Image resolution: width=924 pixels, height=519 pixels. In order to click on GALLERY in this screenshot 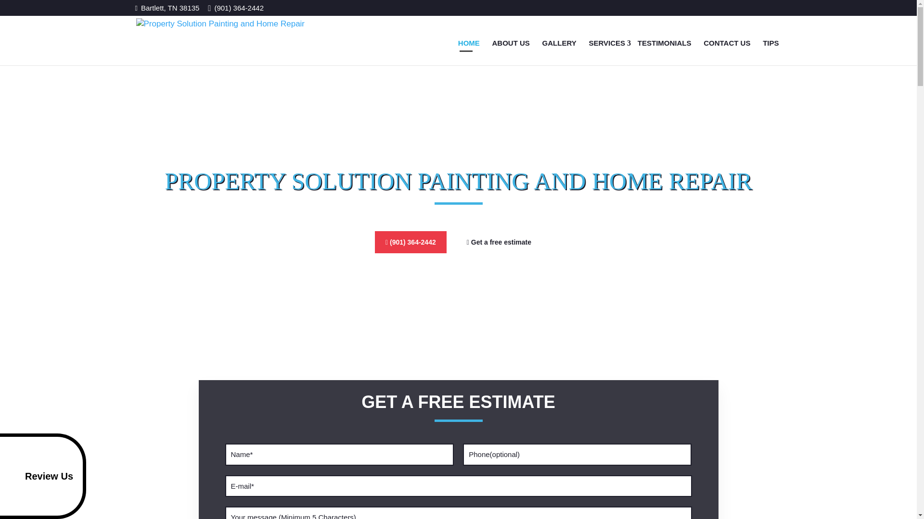, I will do `click(559, 43)`.